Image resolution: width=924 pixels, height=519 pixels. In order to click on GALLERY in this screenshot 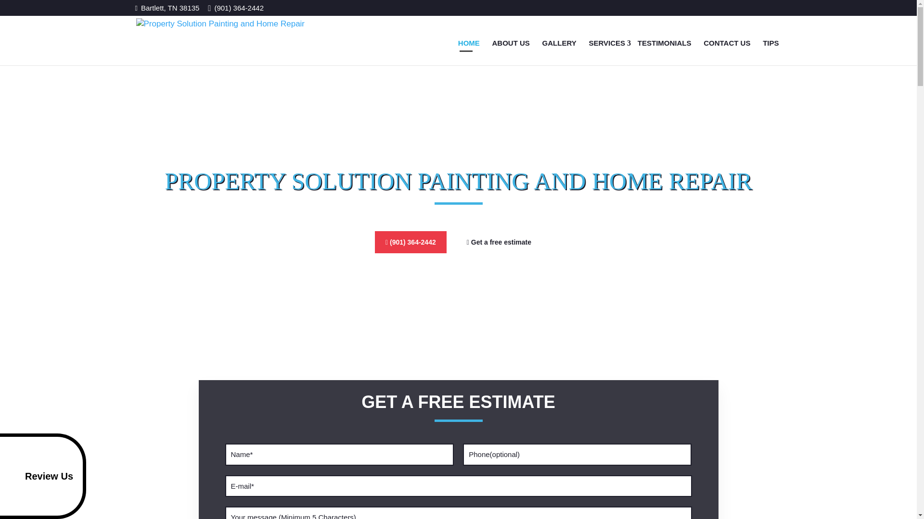, I will do `click(559, 43)`.